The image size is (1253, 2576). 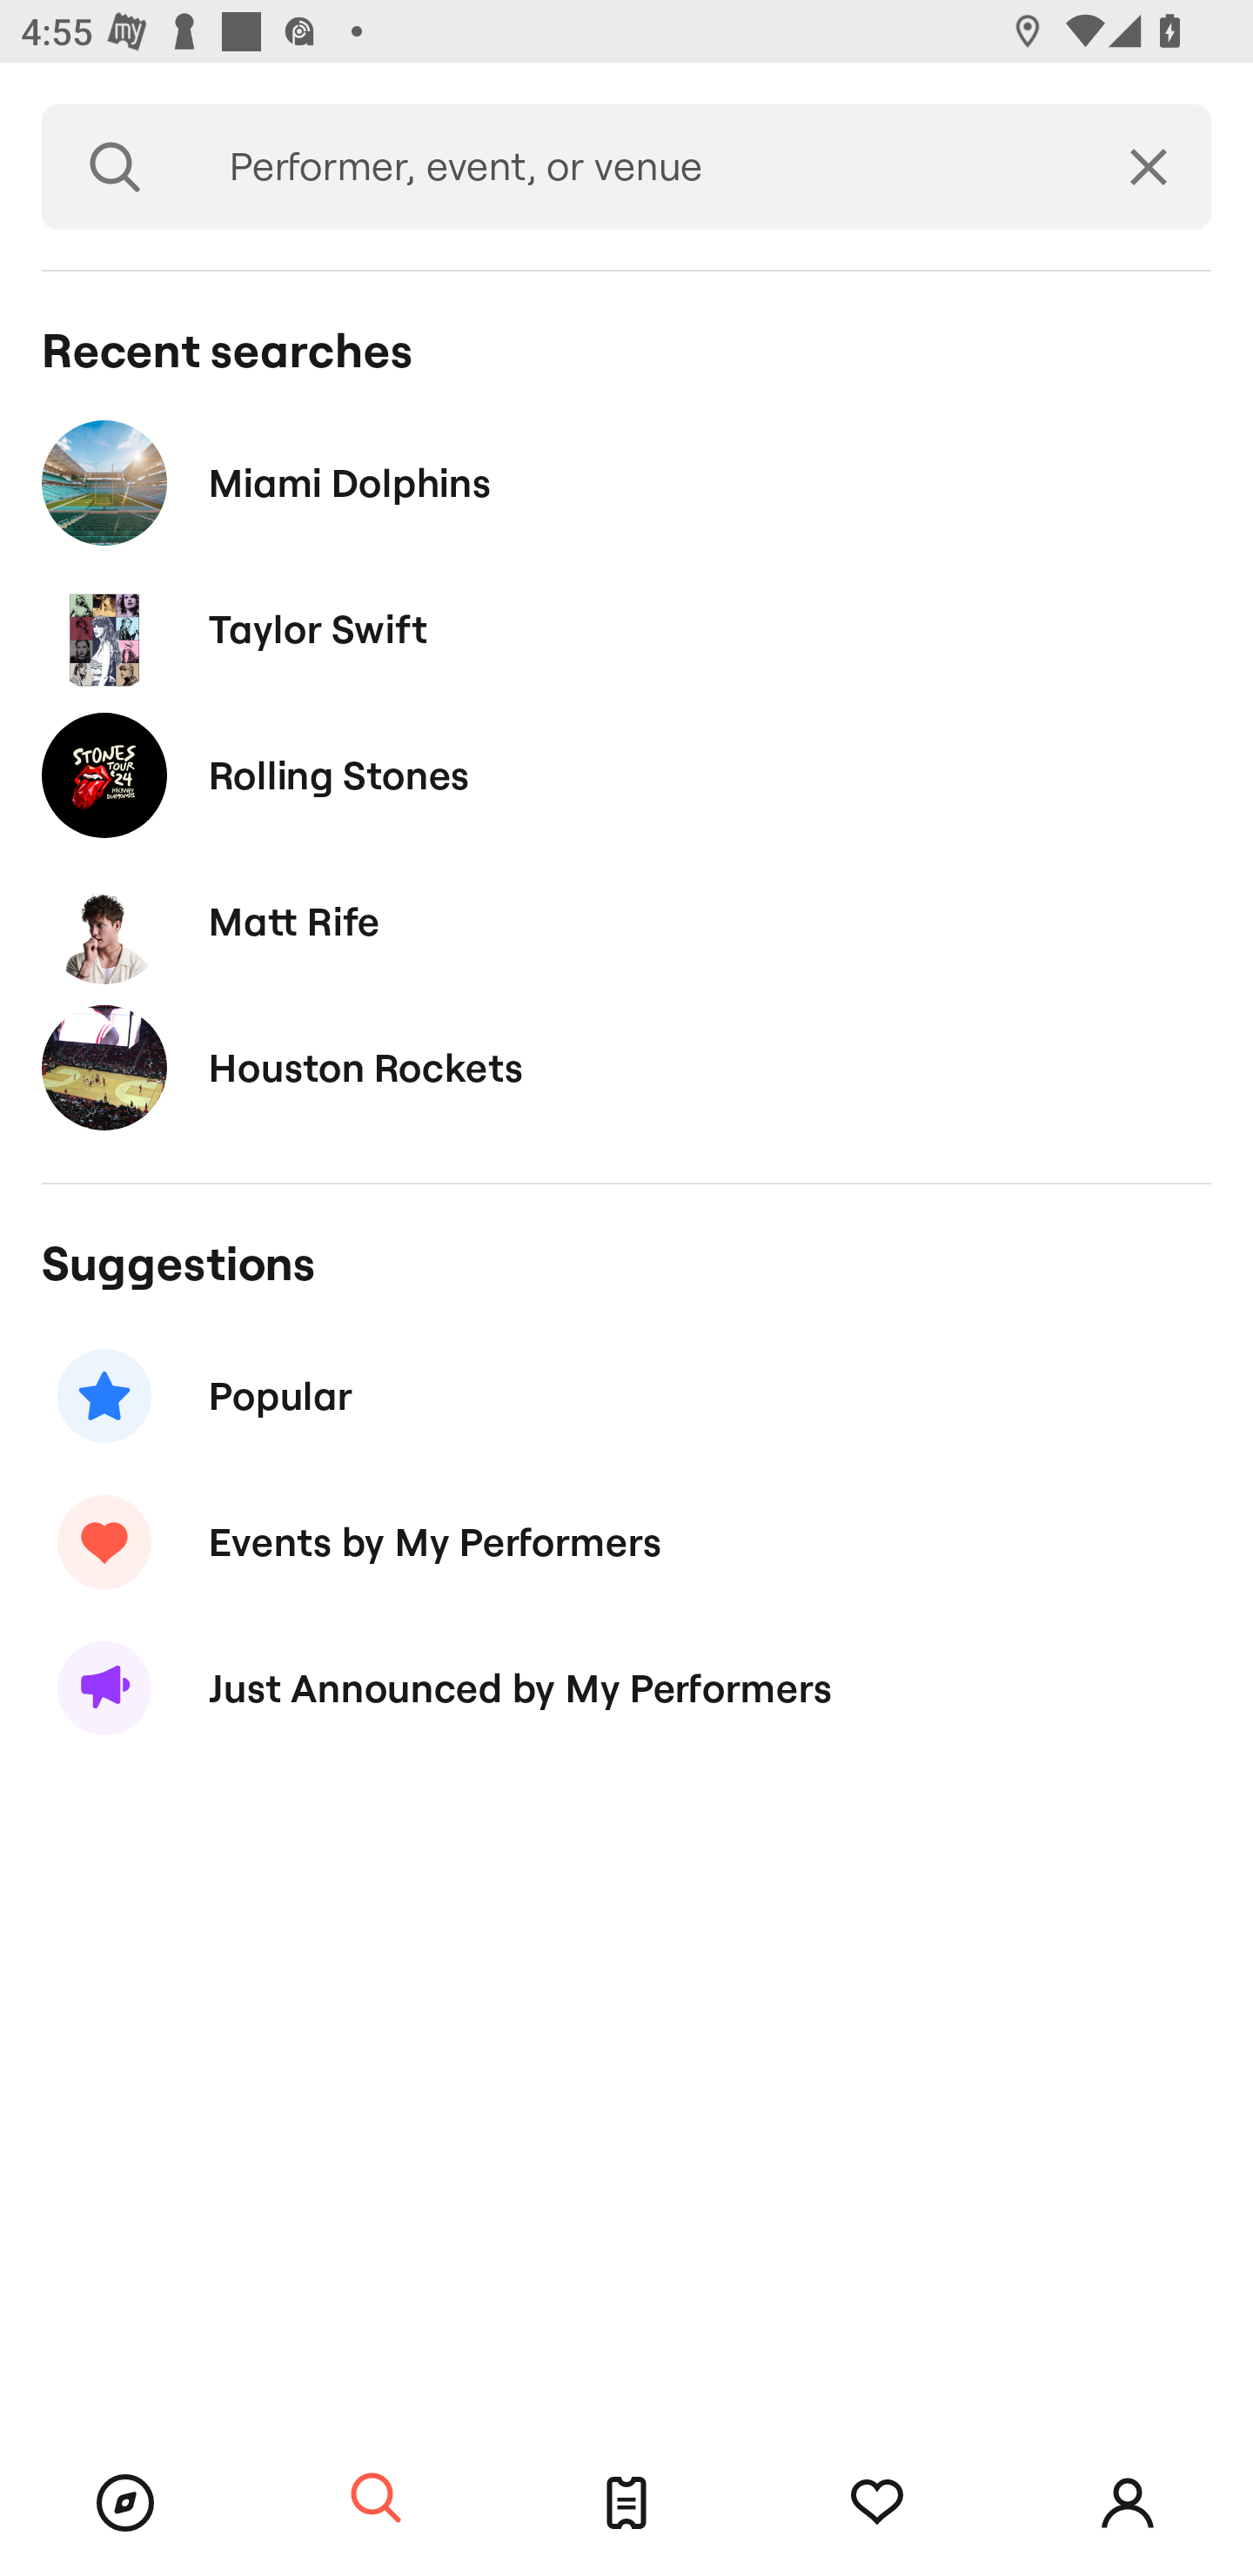 What do you see at coordinates (626, 2503) in the screenshot?
I see `Tickets` at bounding box center [626, 2503].